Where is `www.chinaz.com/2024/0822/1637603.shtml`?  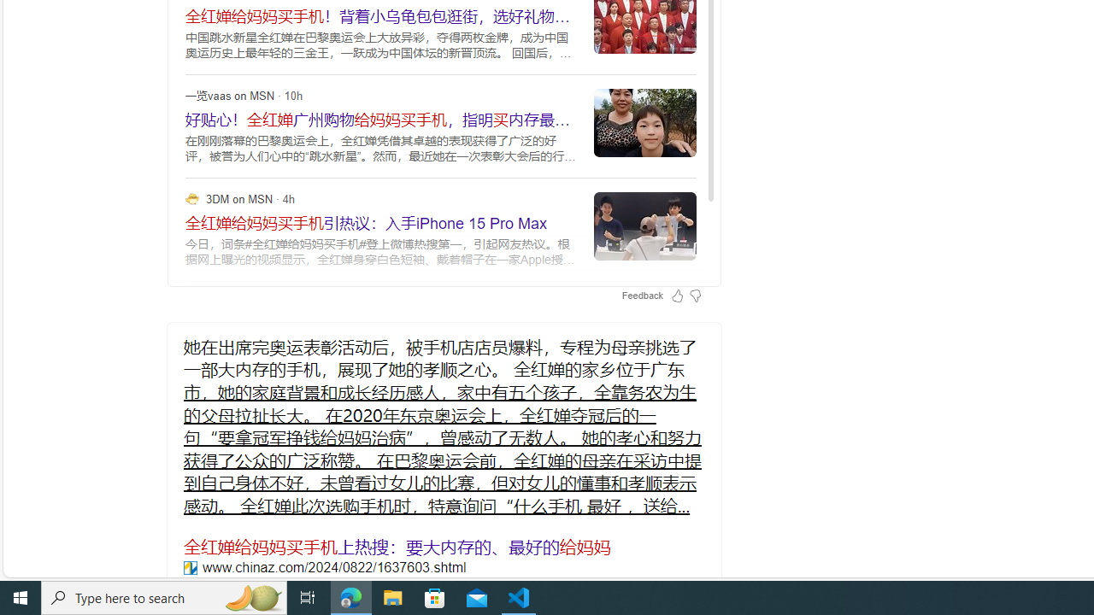
www.chinaz.com/2024/0822/1637603.shtml is located at coordinates (190, 567).